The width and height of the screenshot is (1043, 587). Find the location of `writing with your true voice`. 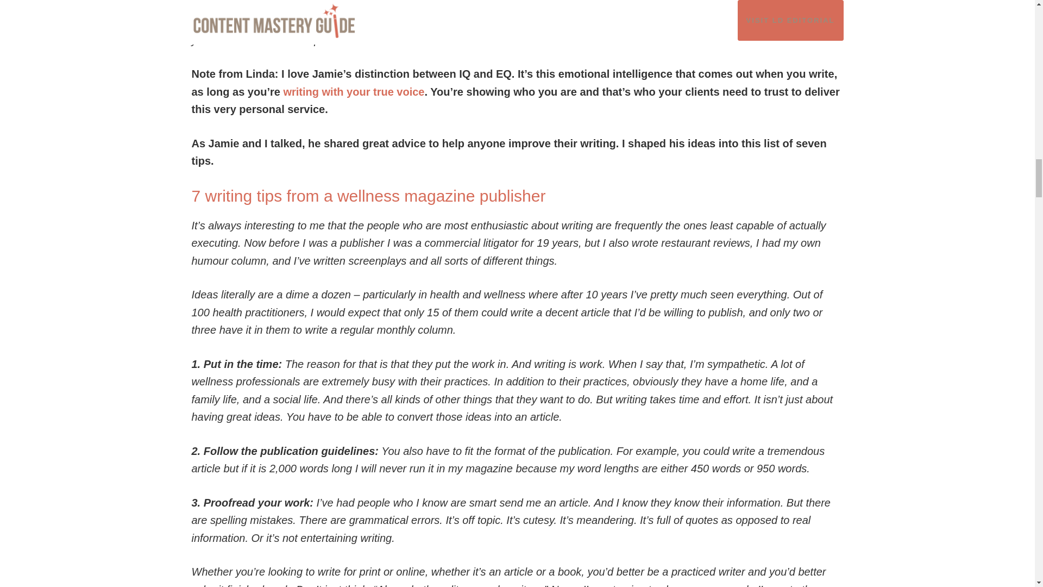

writing with your true voice is located at coordinates (353, 91).